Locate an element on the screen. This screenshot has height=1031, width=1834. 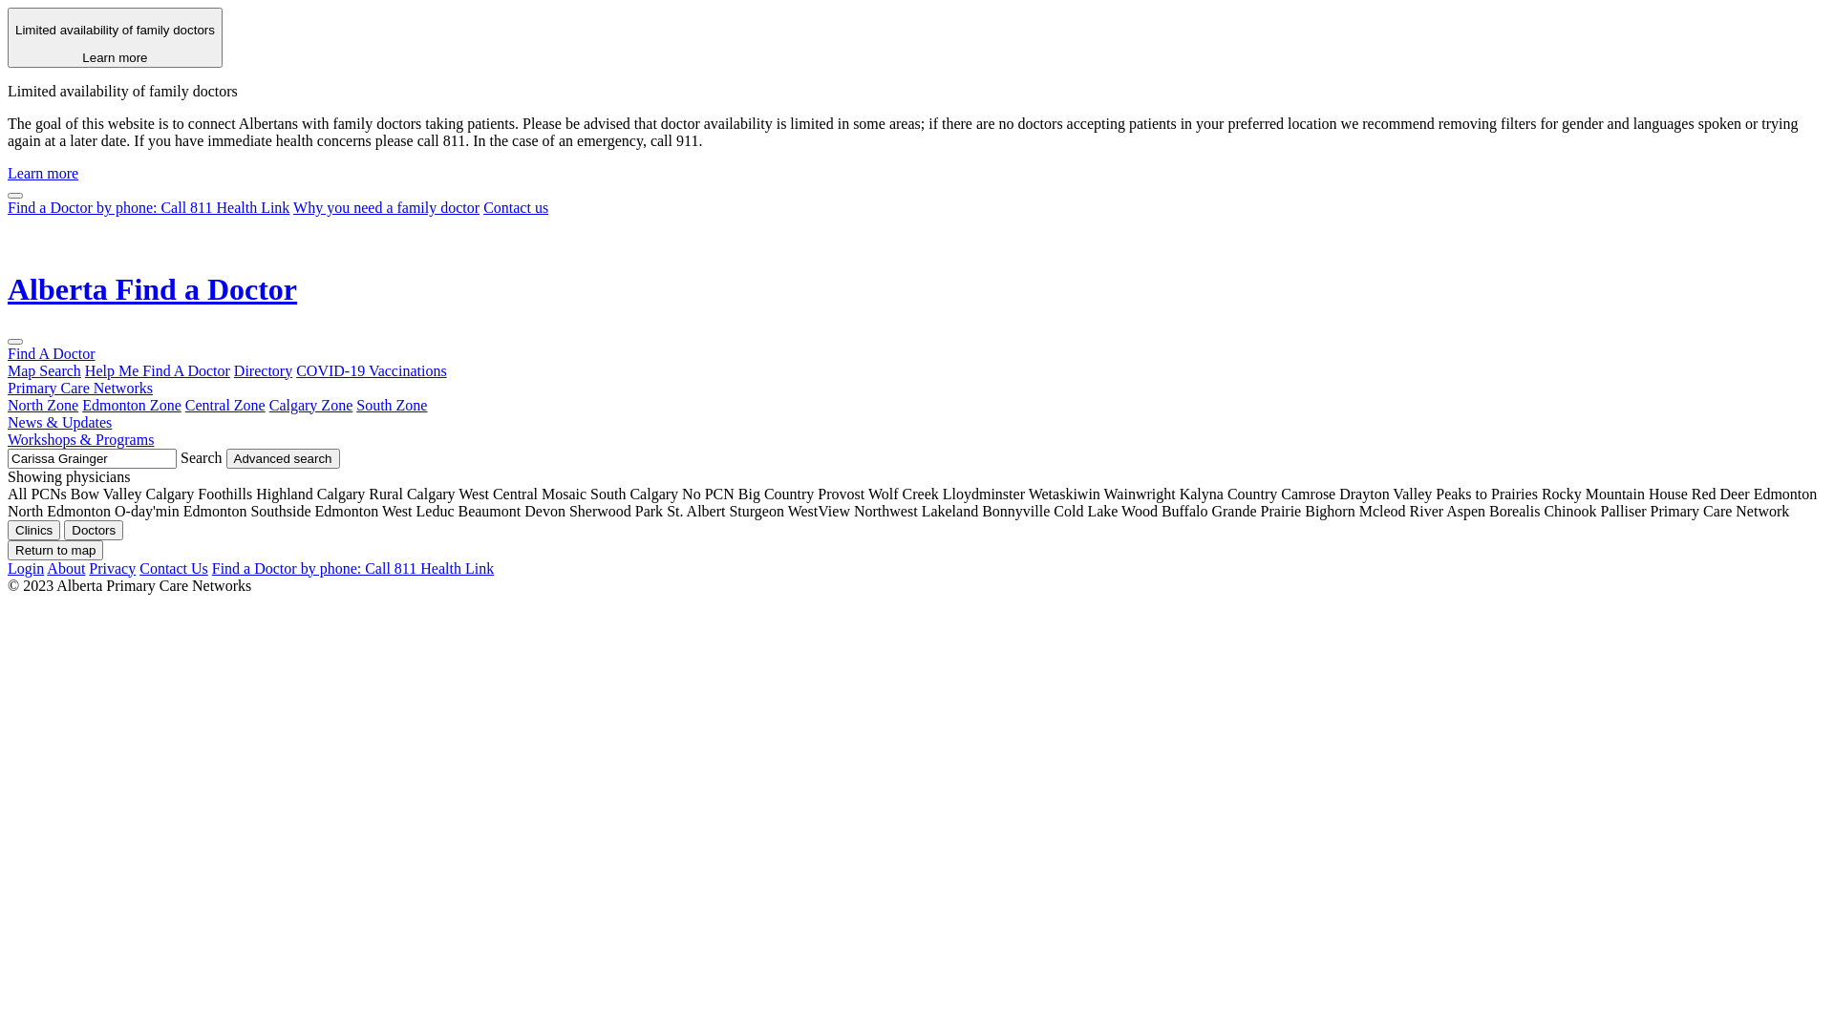
Find a Doctor by phone: Call 811 Health Link is located at coordinates (149, 208).